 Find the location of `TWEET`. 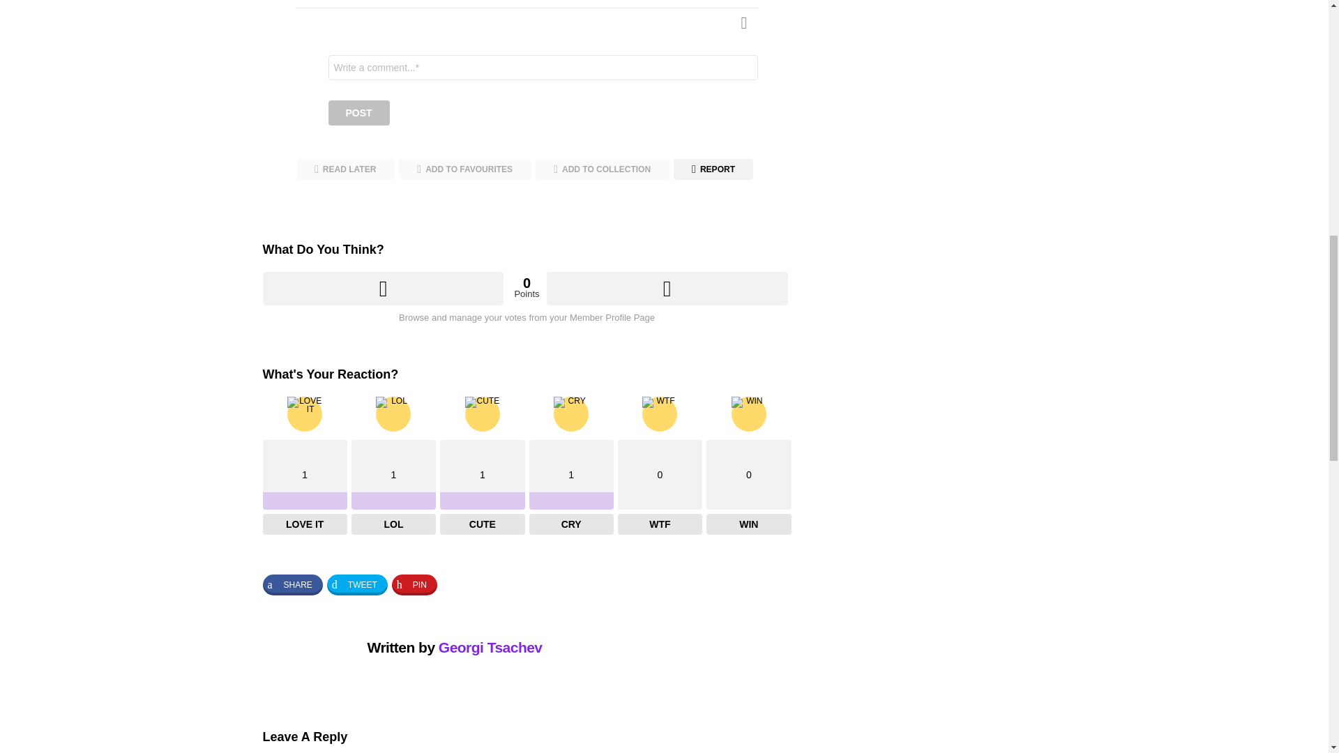

TWEET is located at coordinates (357, 585).